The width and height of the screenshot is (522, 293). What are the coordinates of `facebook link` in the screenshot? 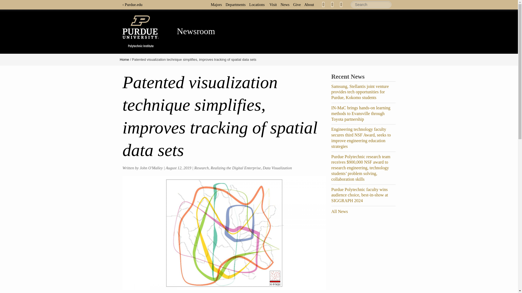 It's located at (323, 4).